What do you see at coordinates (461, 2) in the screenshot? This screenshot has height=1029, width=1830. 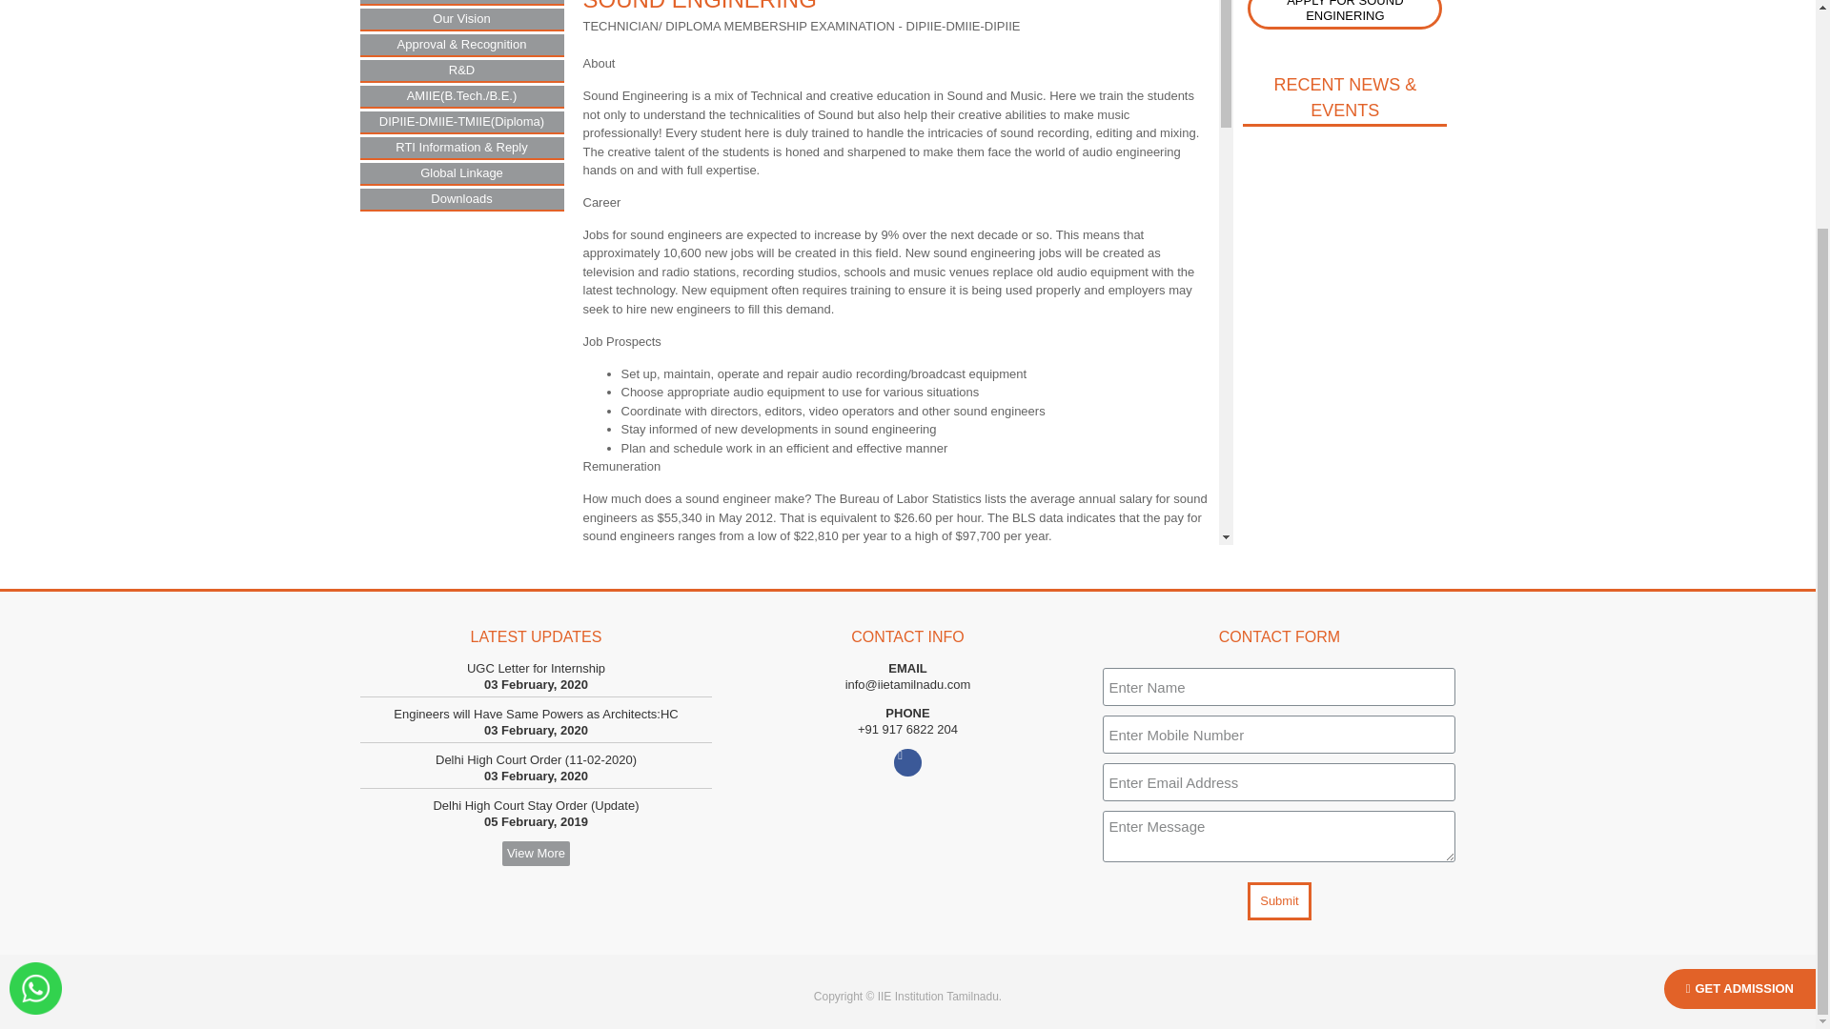 I see `Home` at bounding box center [461, 2].